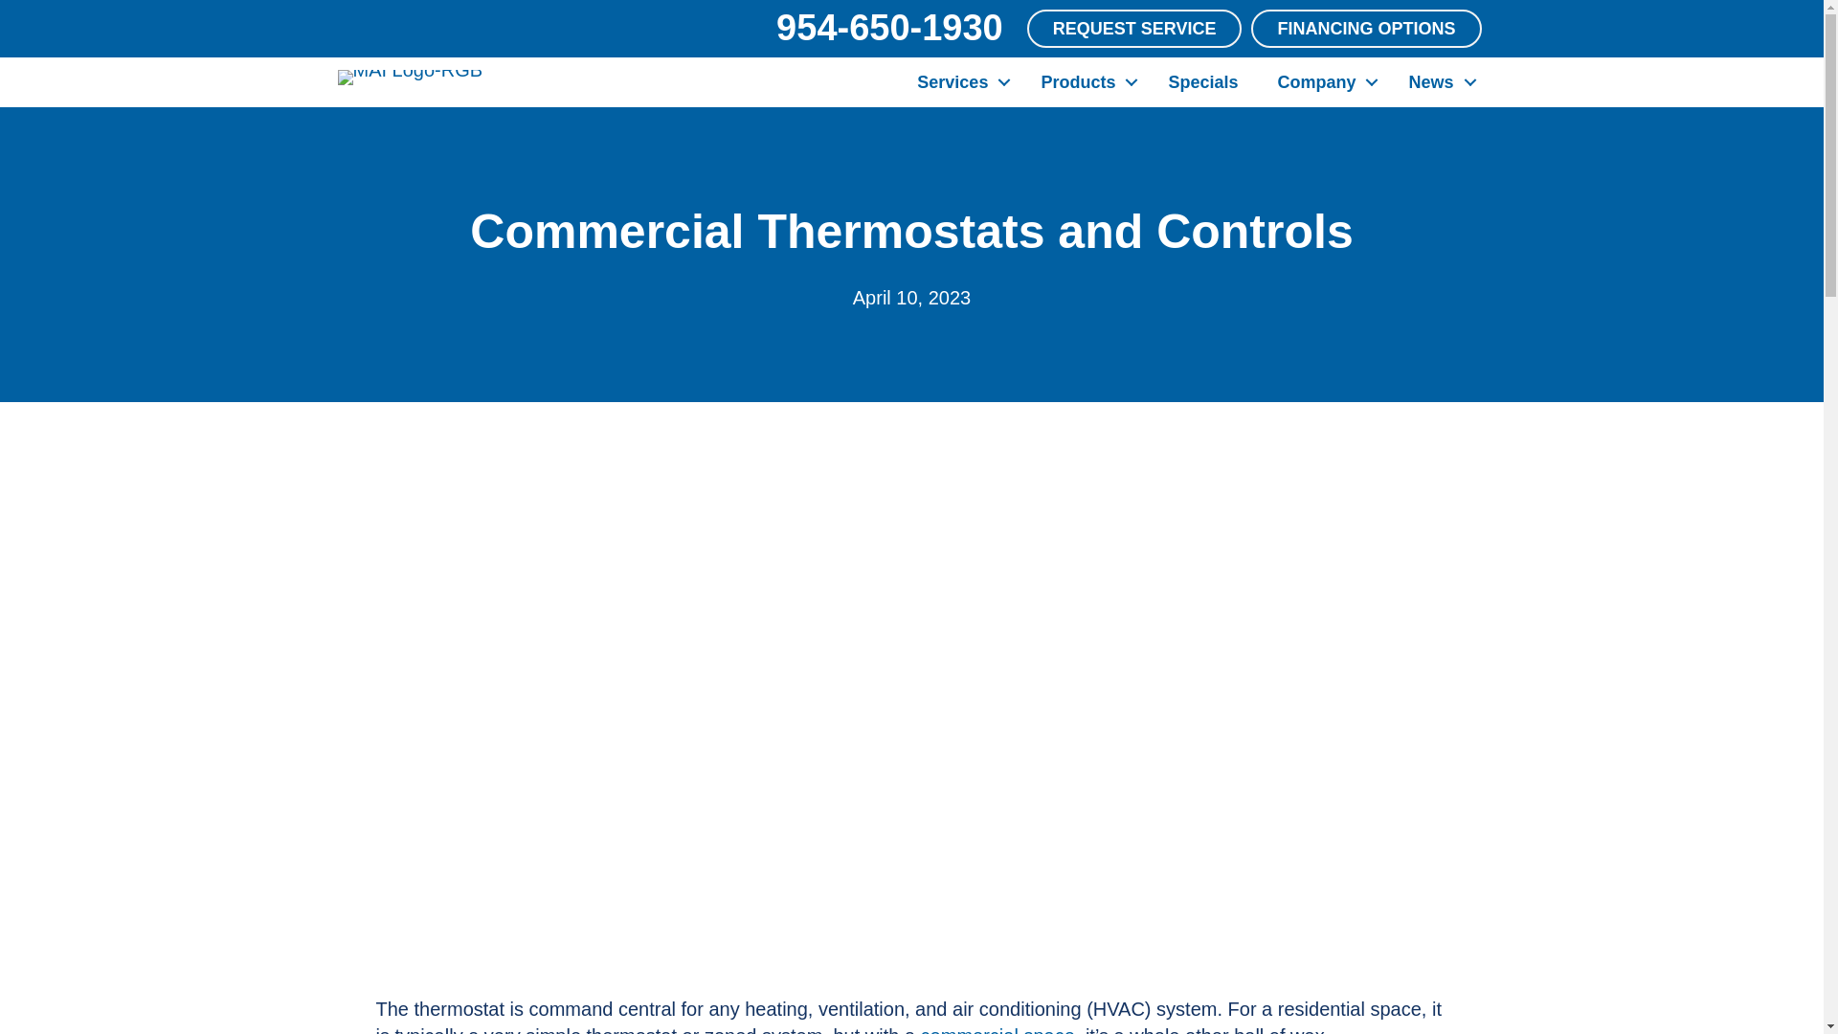 This screenshot has height=1034, width=1838. Describe the element at coordinates (1134, 28) in the screenshot. I see `REQUEST SERVICE` at that location.